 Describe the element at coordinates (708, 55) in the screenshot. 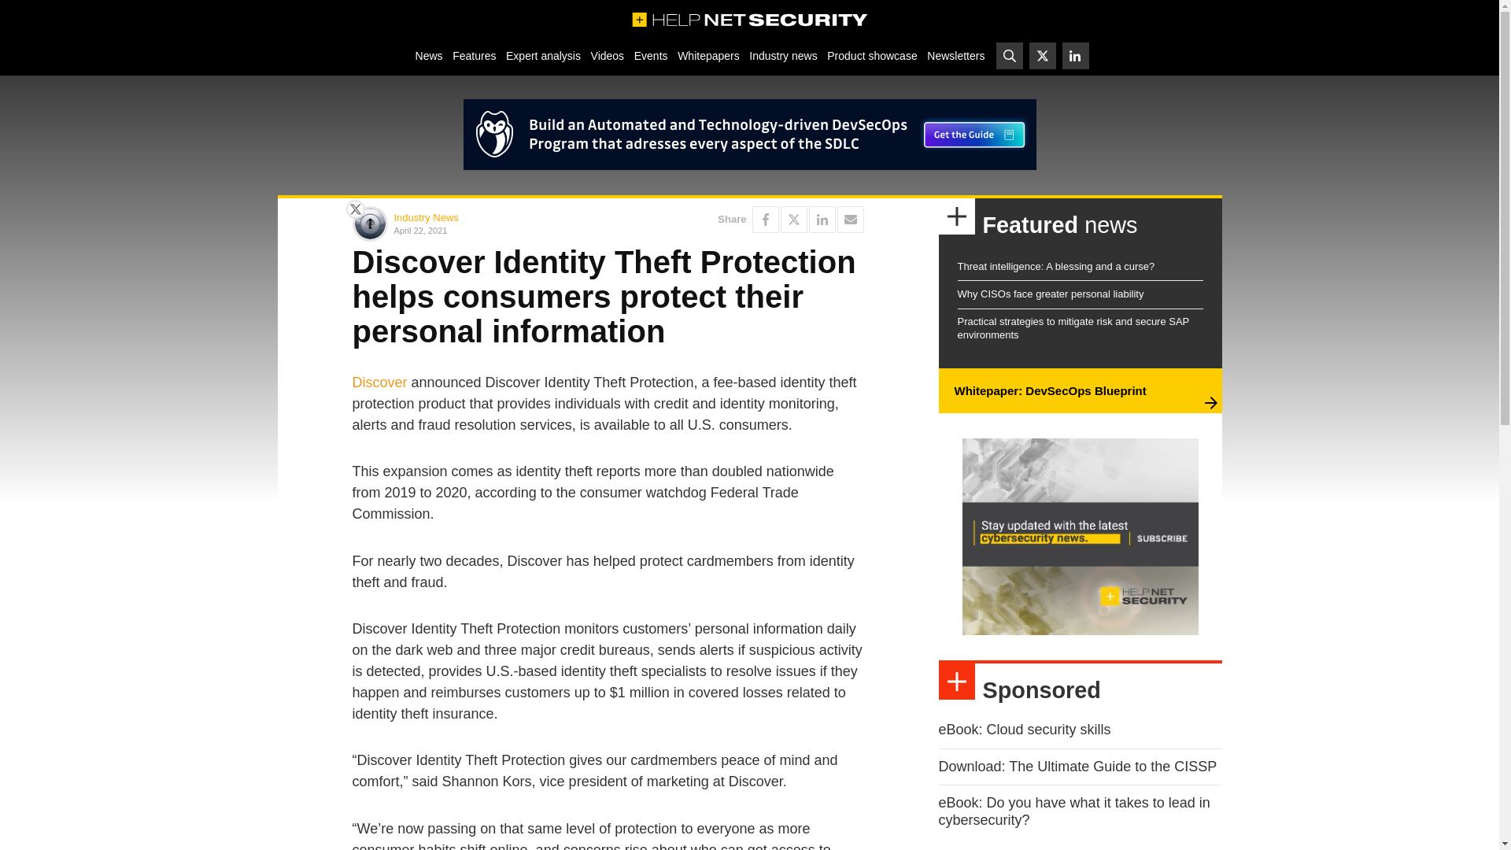

I see `Whitepapers` at that location.